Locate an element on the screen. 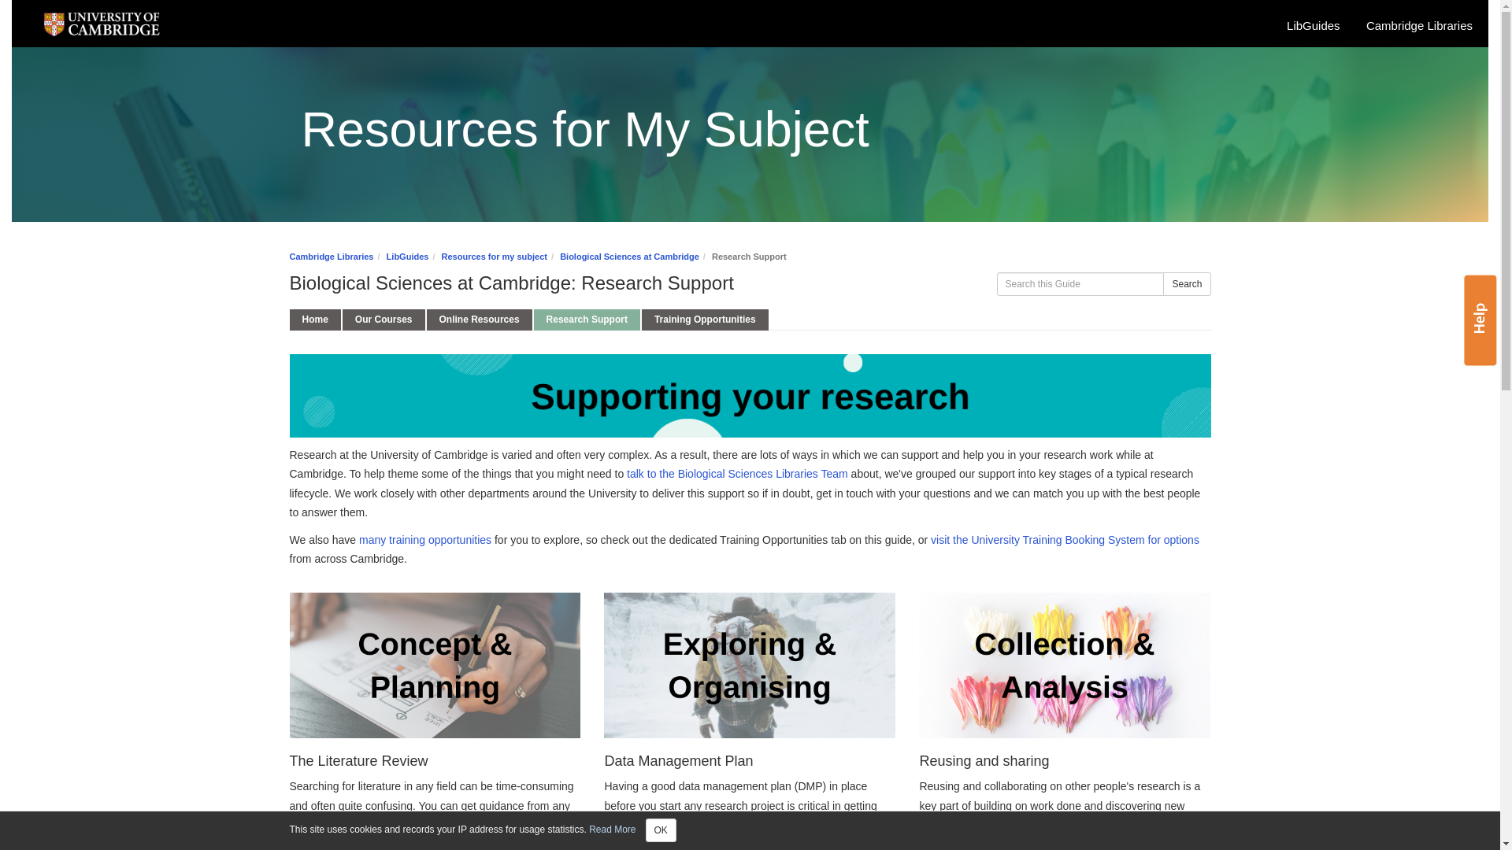 The image size is (1512, 850). Research Support is located at coordinates (586, 320).